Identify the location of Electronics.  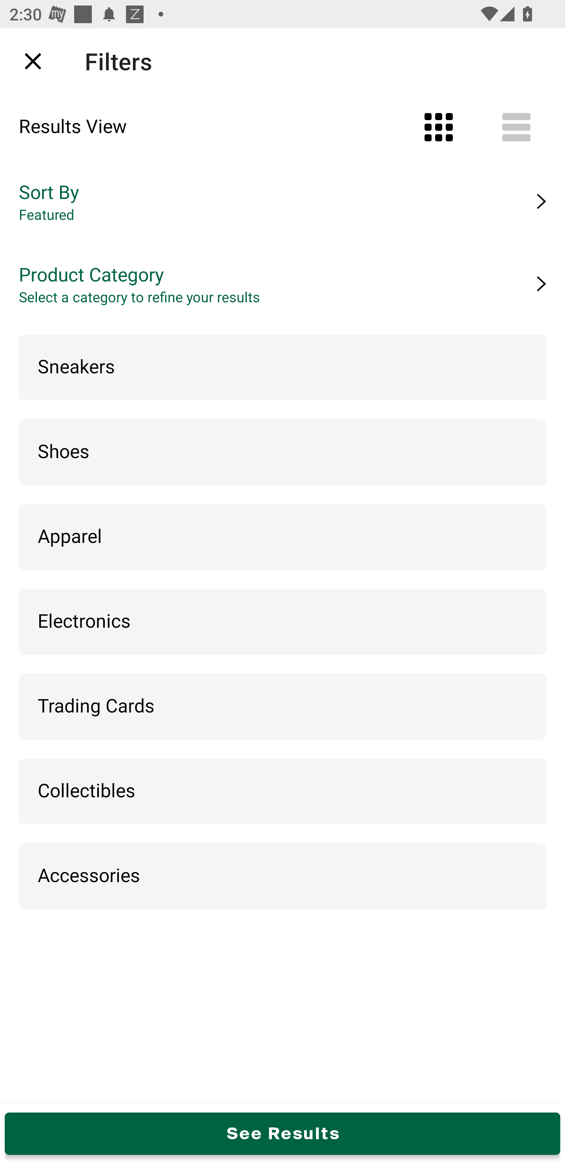
(282, 622).